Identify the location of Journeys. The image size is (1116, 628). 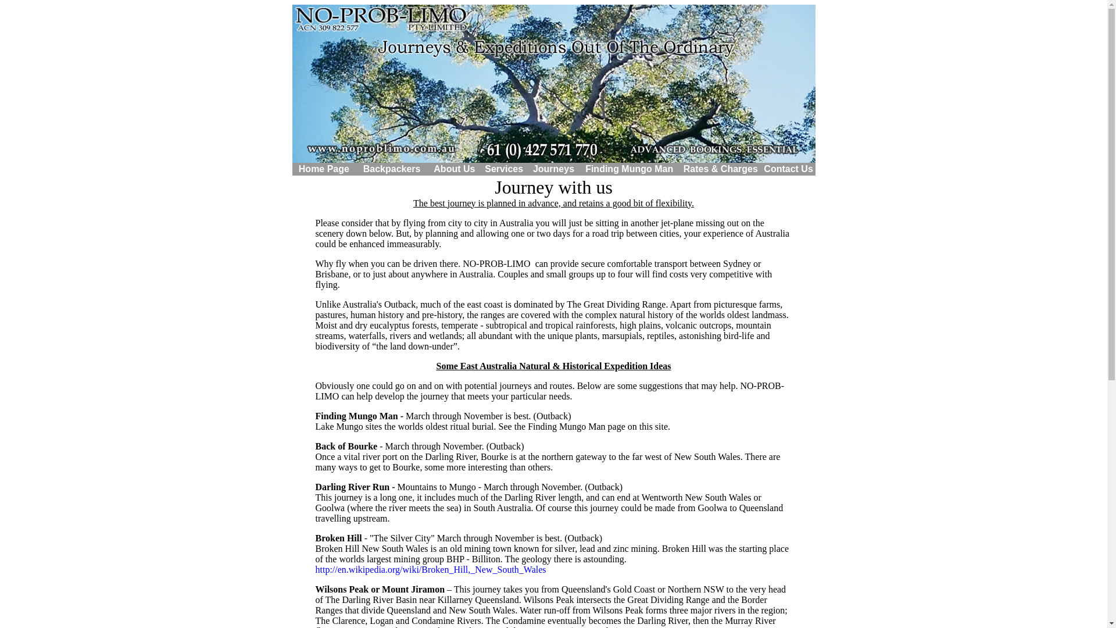
(553, 169).